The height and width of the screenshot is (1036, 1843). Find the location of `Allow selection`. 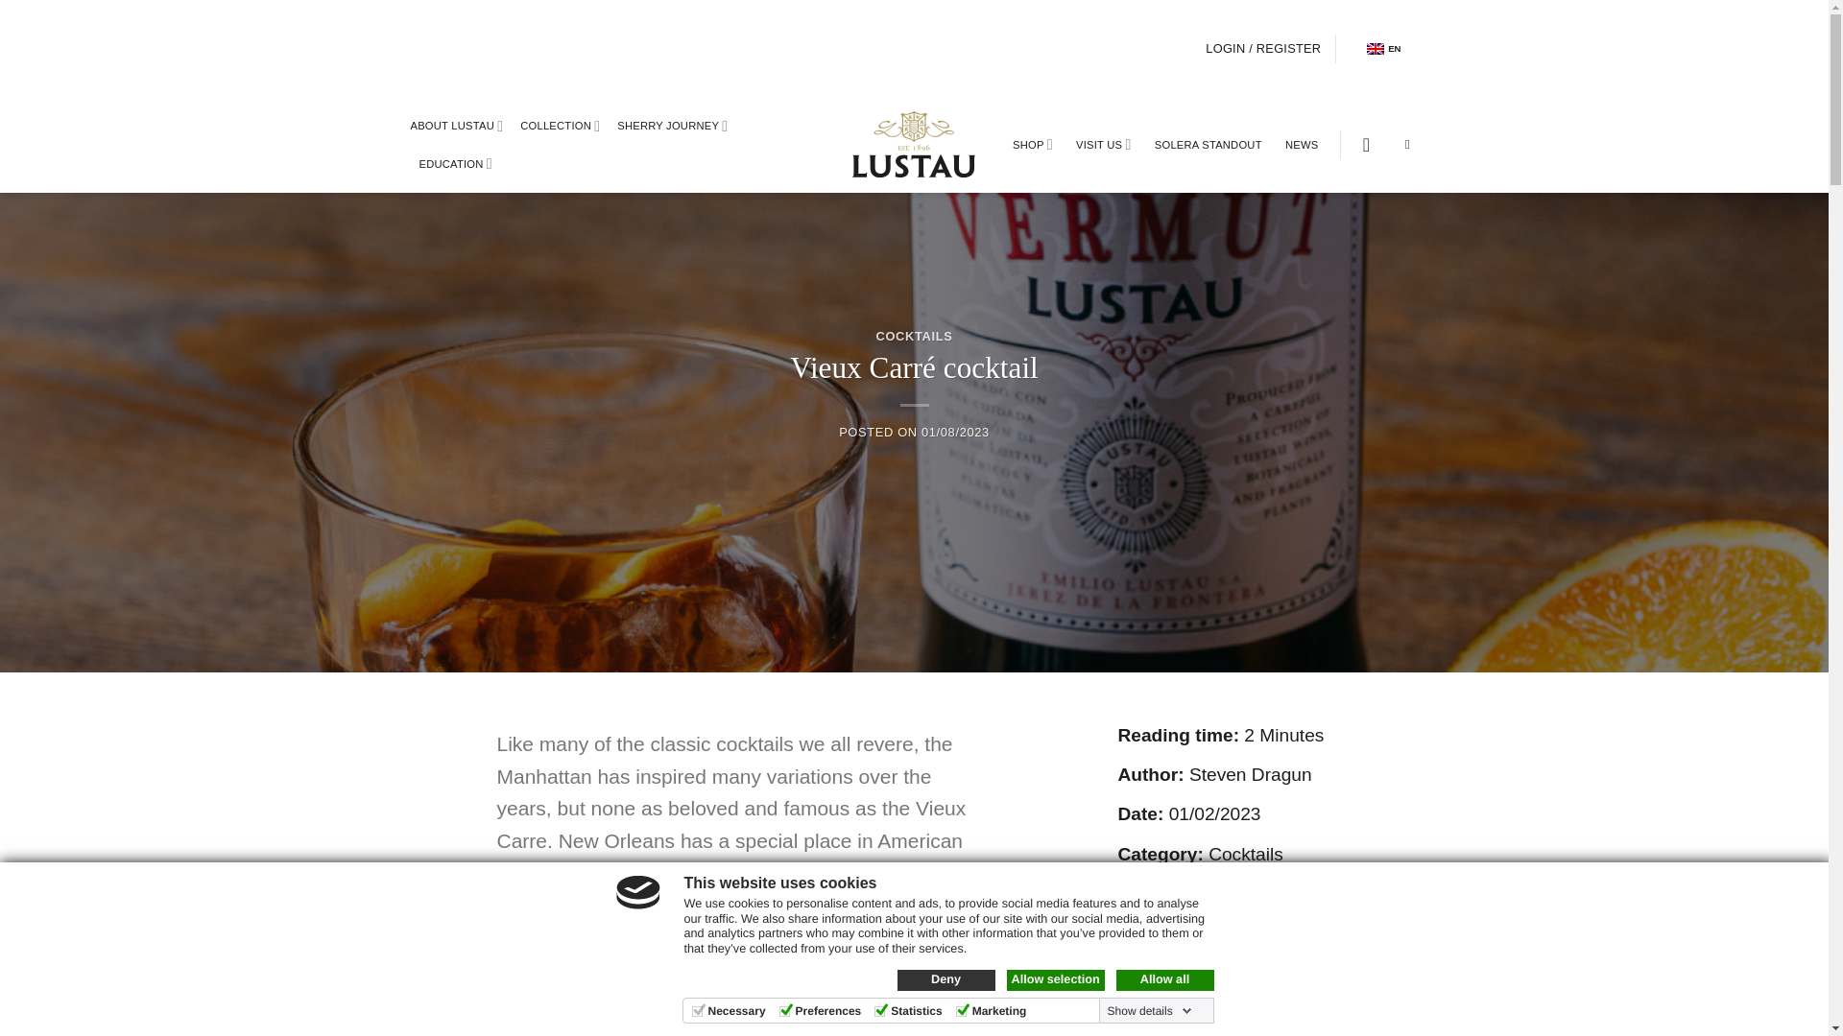

Allow selection is located at coordinates (1055, 979).